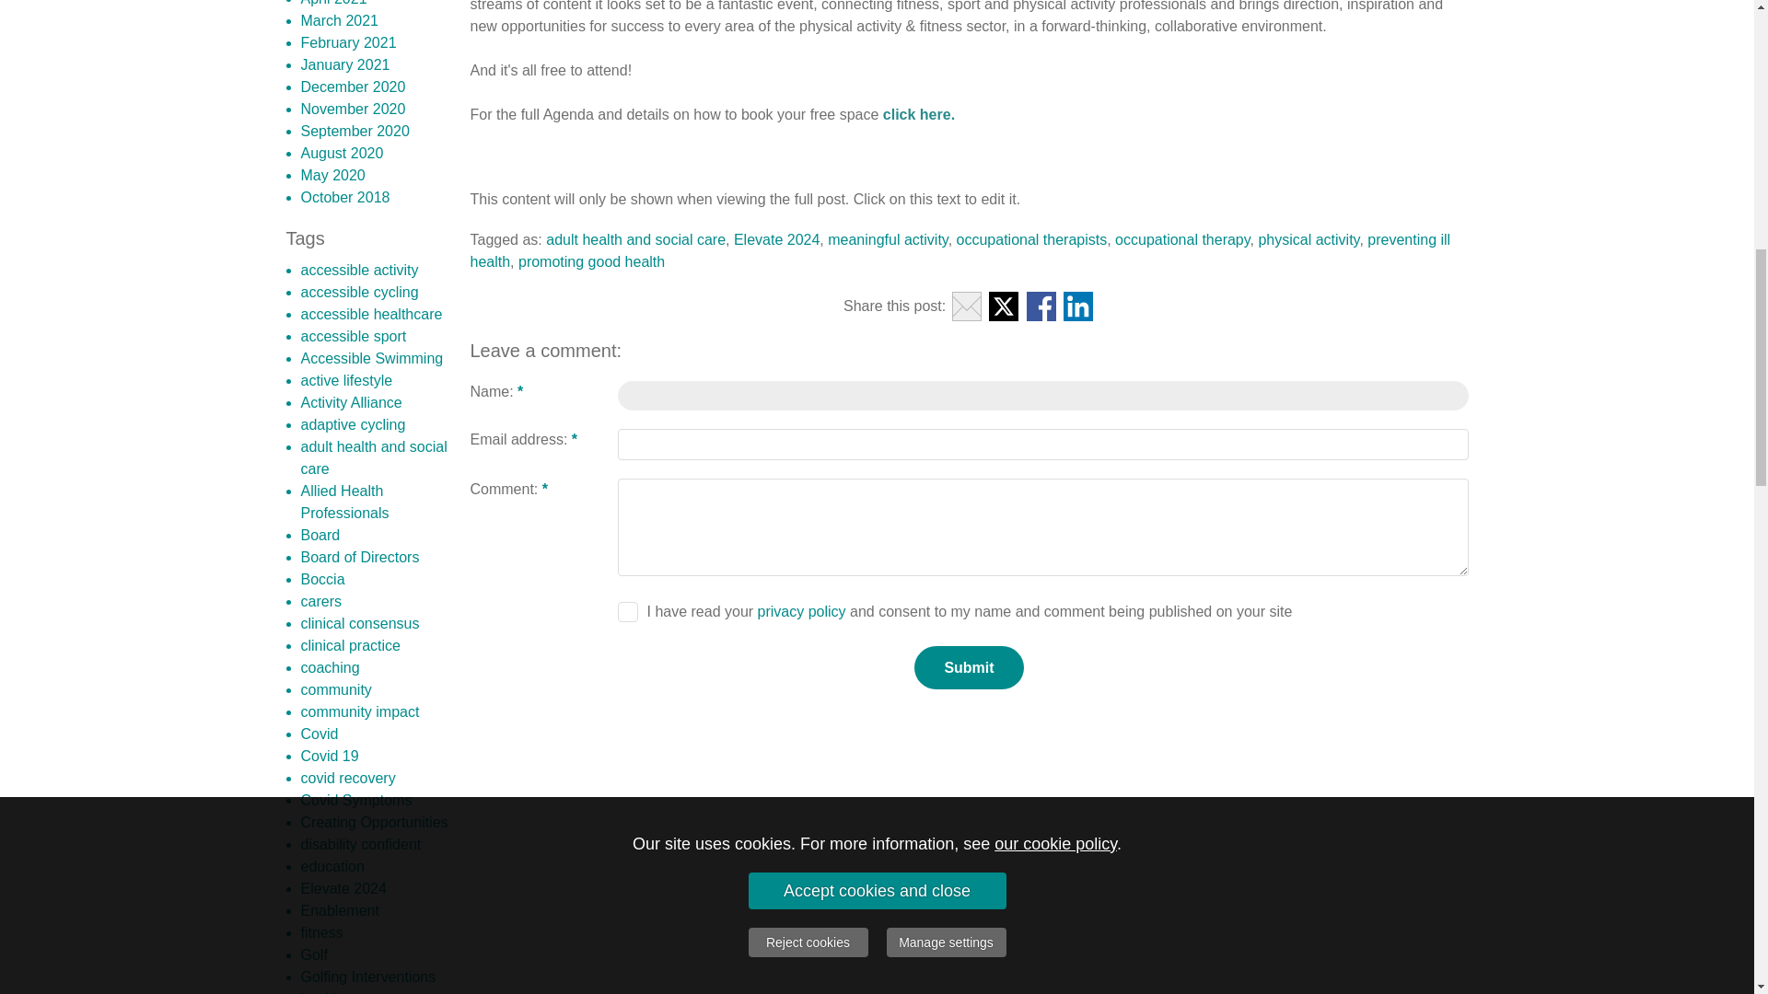  Describe the element at coordinates (918, 114) in the screenshot. I see `click here.` at that location.